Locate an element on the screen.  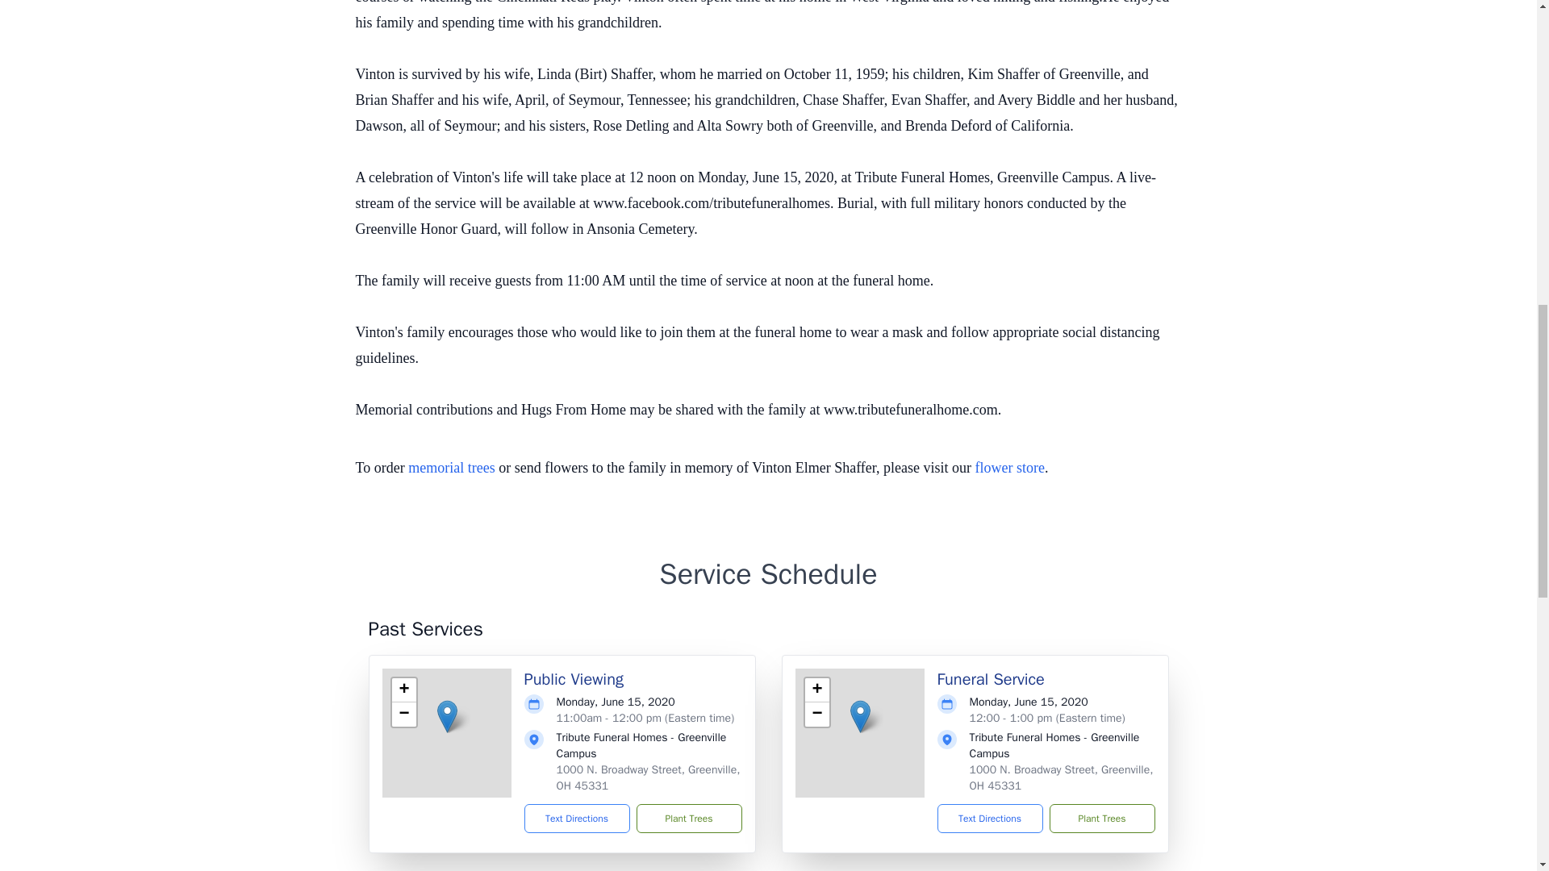
Plant Trees is located at coordinates (688, 818).